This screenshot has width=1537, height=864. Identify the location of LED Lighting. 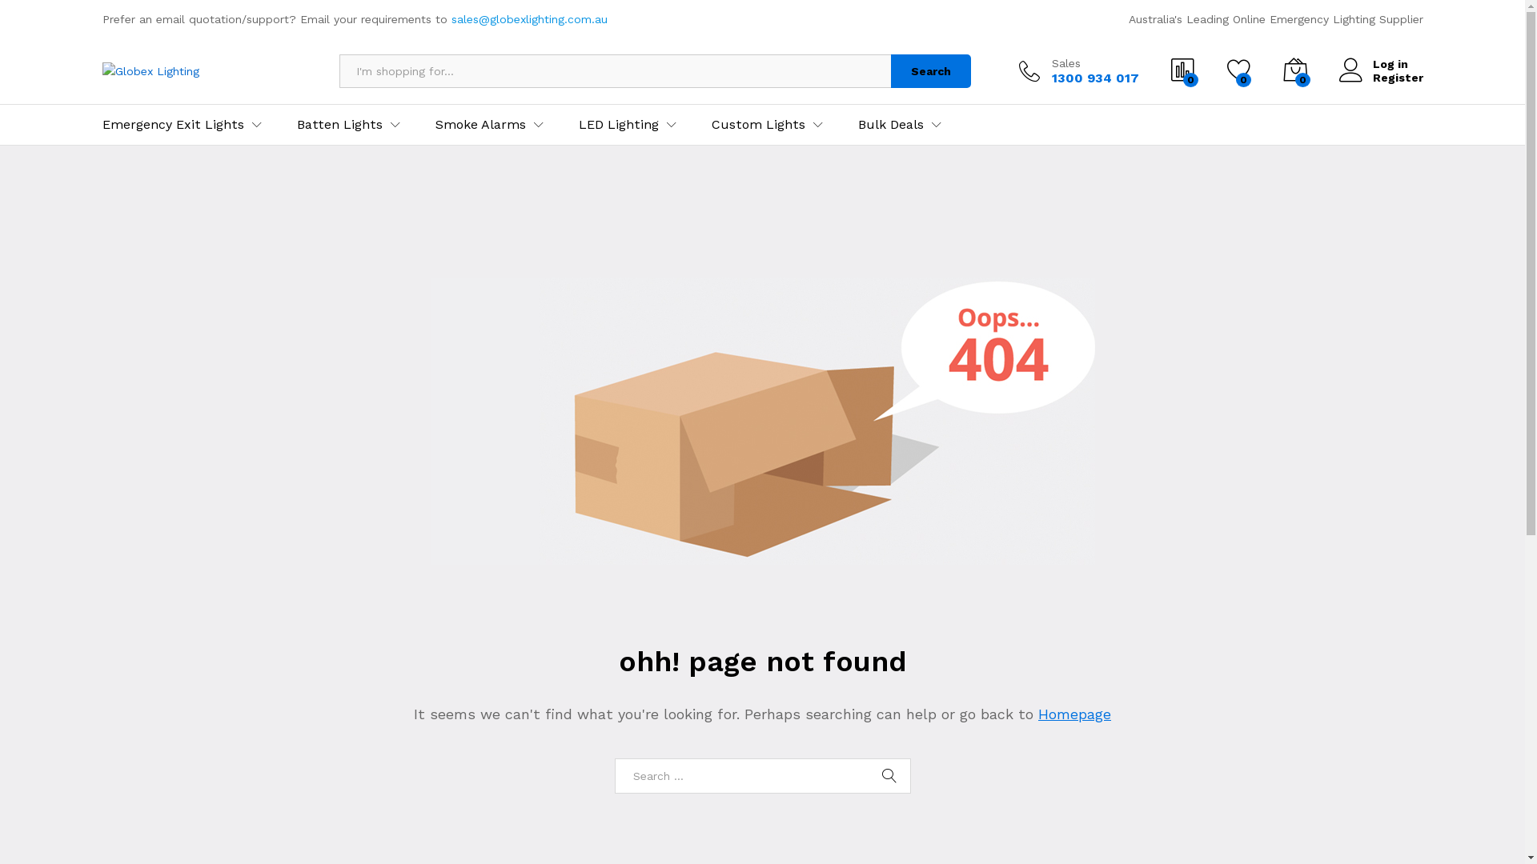
(618, 125).